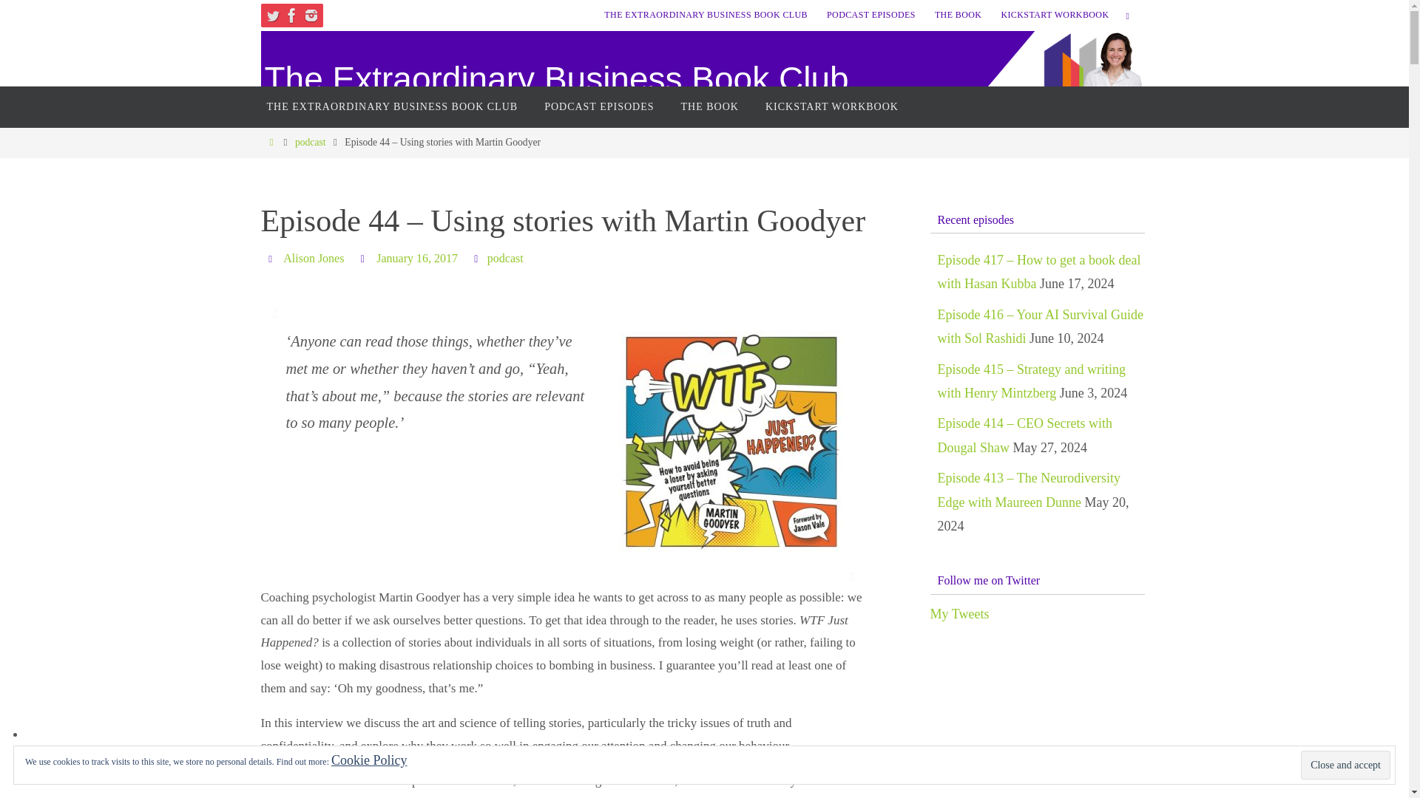 Image resolution: width=1420 pixels, height=798 pixels. I want to click on THE EXTRAORDINARY BUSINESS BOOK CLUB, so click(706, 15).